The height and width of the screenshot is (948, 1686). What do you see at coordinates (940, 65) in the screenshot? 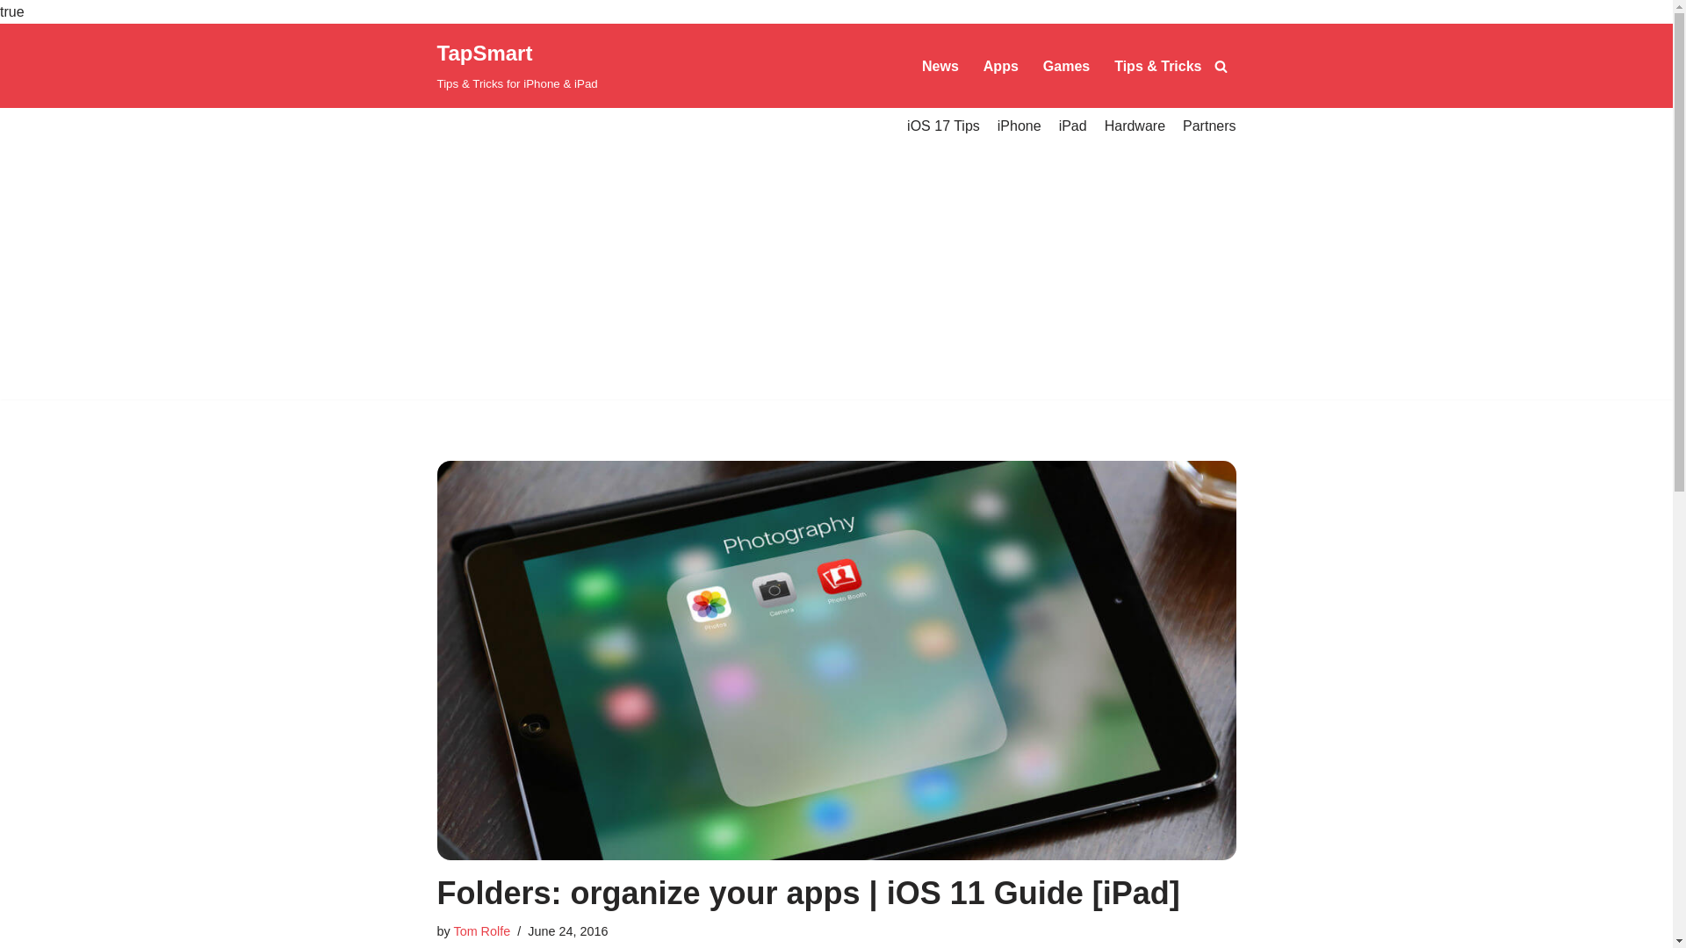
I see `News` at bounding box center [940, 65].